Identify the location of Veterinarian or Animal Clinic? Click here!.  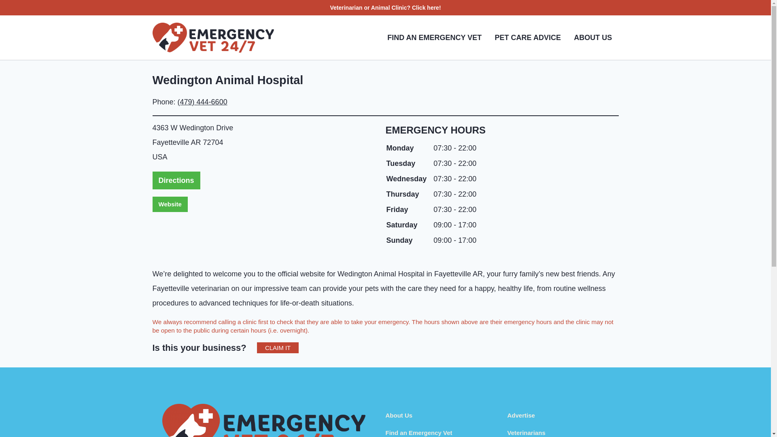
(385, 7).